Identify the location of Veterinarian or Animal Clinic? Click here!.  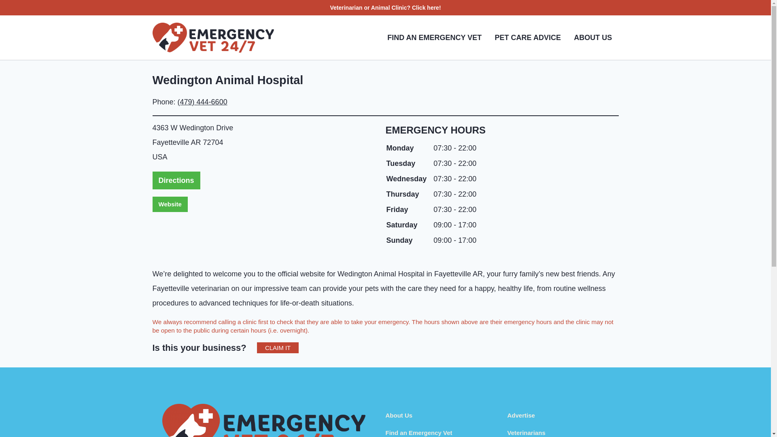
(385, 7).